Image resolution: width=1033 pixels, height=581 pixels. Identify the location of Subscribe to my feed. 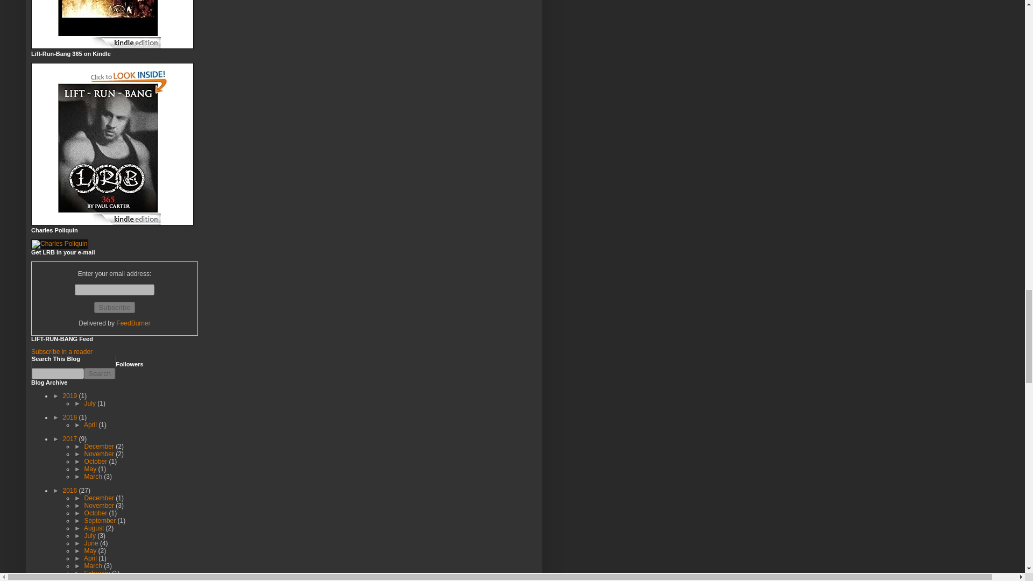
(61, 351).